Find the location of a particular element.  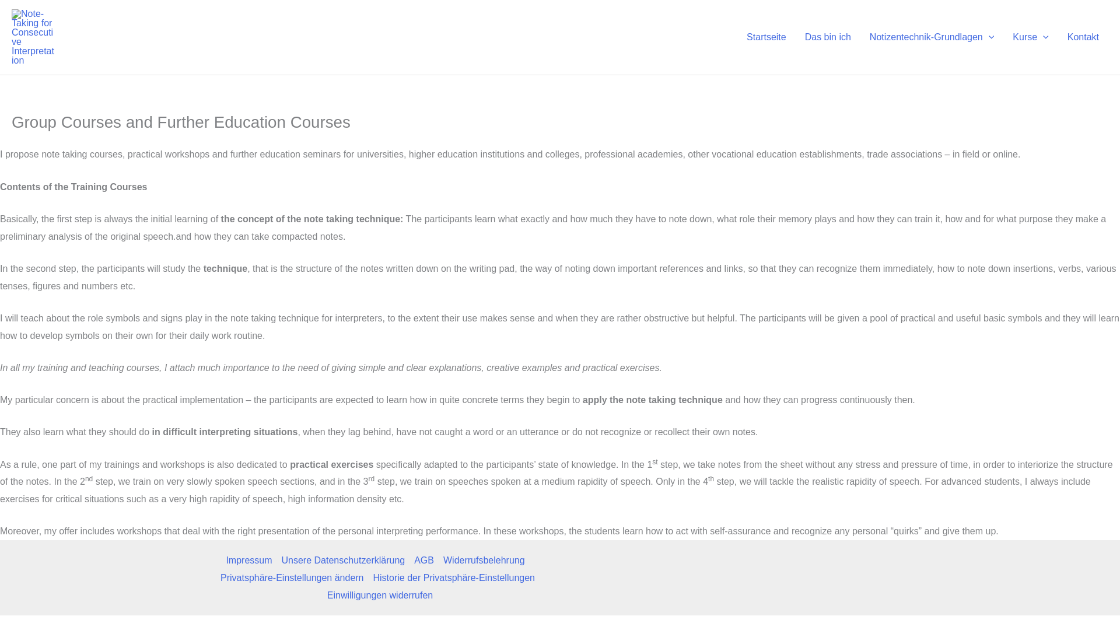

Kontakt is located at coordinates (1083, 37).